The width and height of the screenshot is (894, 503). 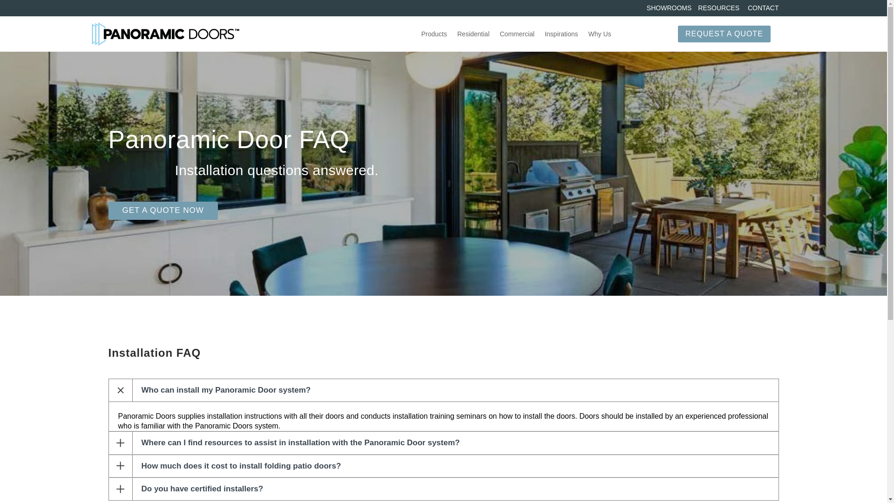 What do you see at coordinates (718, 7) in the screenshot?
I see `RESOURCES` at bounding box center [718, 7].